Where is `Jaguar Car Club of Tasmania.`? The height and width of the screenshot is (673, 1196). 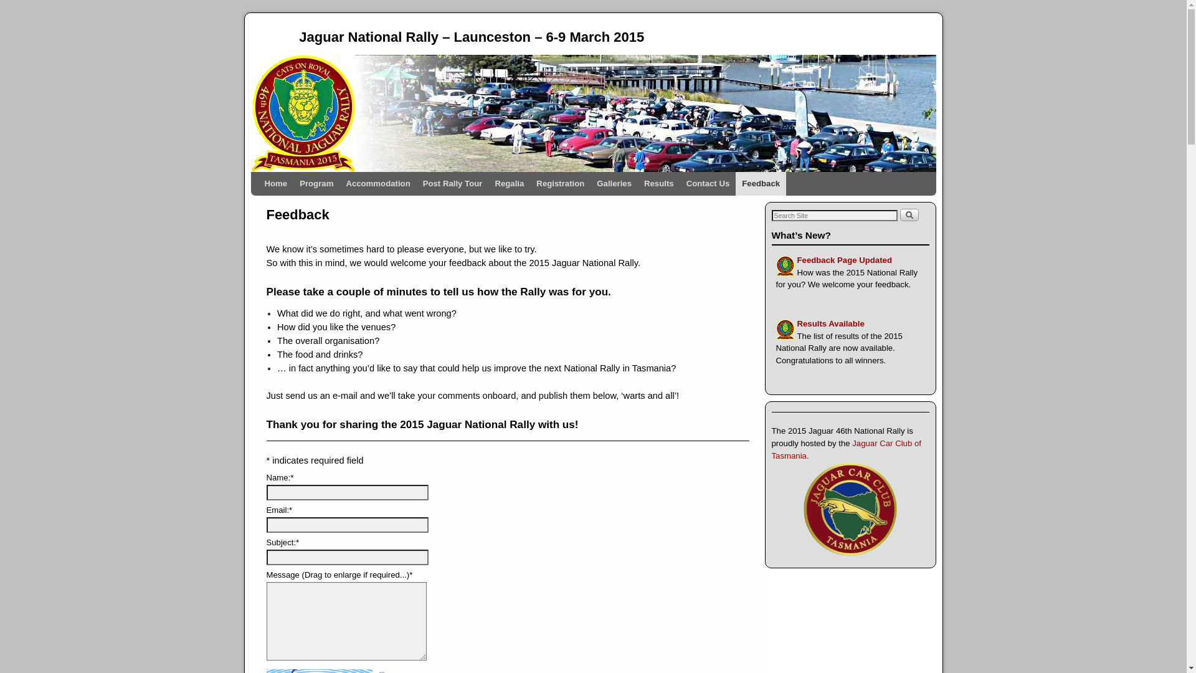 Jaguar Car Club of Tasmania. is located at coordinates (846, 450).